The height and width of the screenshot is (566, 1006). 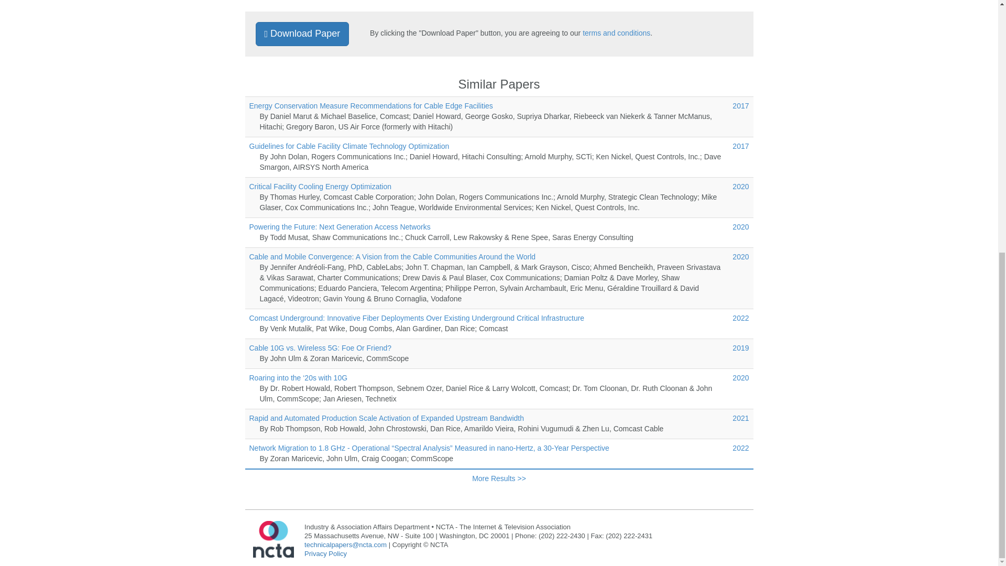 I want to click on 2021, so click(x=740, y=418).